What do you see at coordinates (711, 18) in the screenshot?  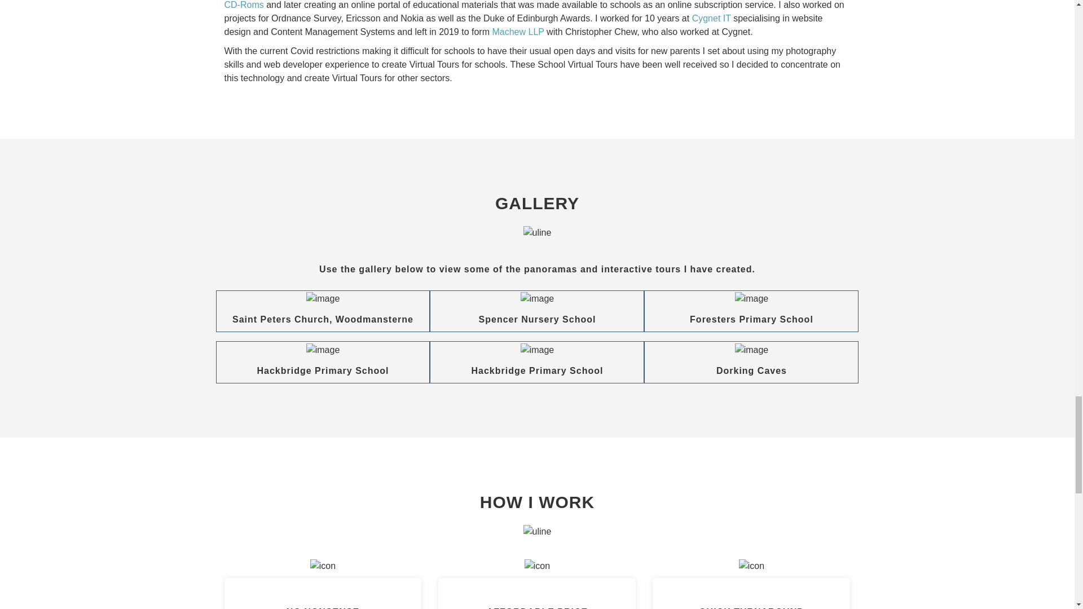 I see `Cygnet IT` at bounding box center [711, 18].